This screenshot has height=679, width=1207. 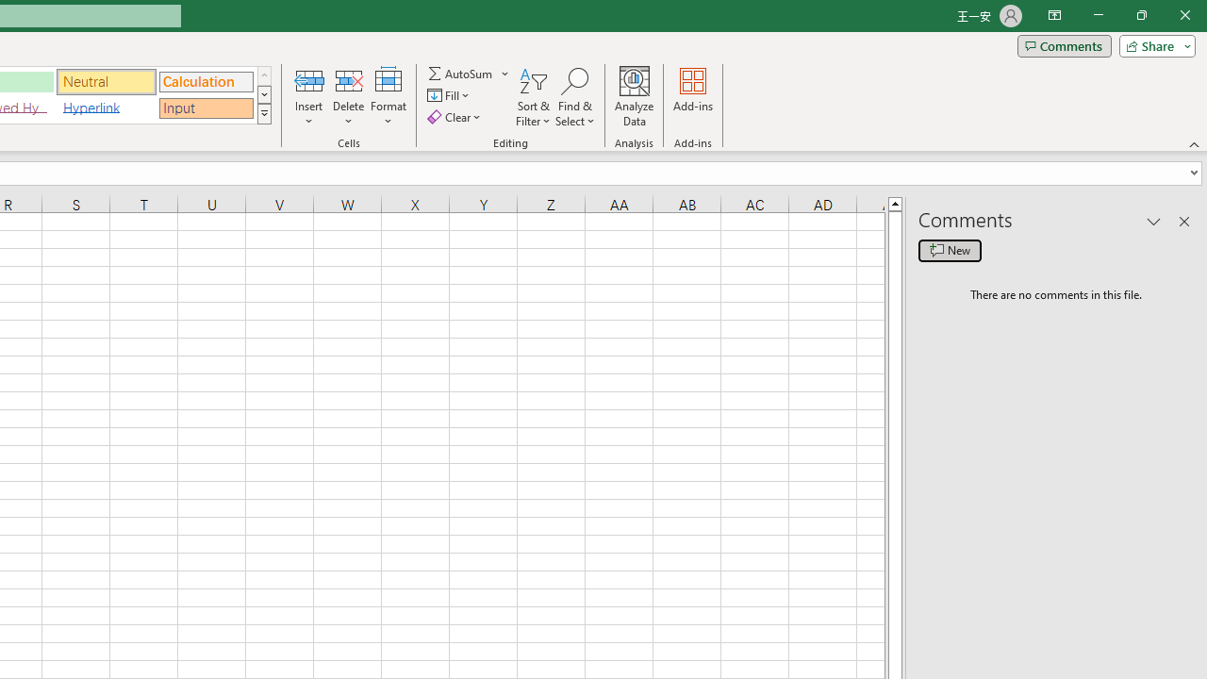 I want to click on Delete Cells..., so click(x=349, y=79).